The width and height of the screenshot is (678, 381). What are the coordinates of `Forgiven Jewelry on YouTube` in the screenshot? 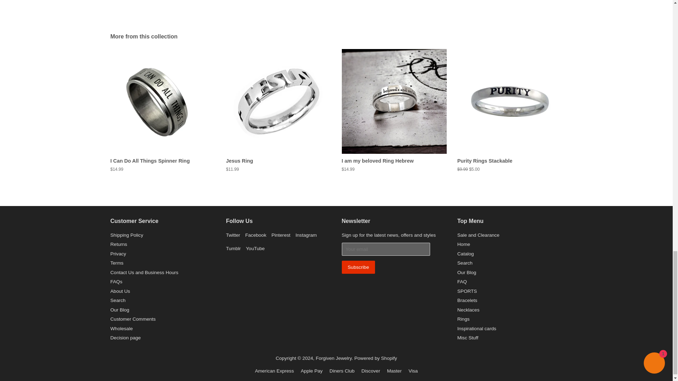 It's located at (255, 248).